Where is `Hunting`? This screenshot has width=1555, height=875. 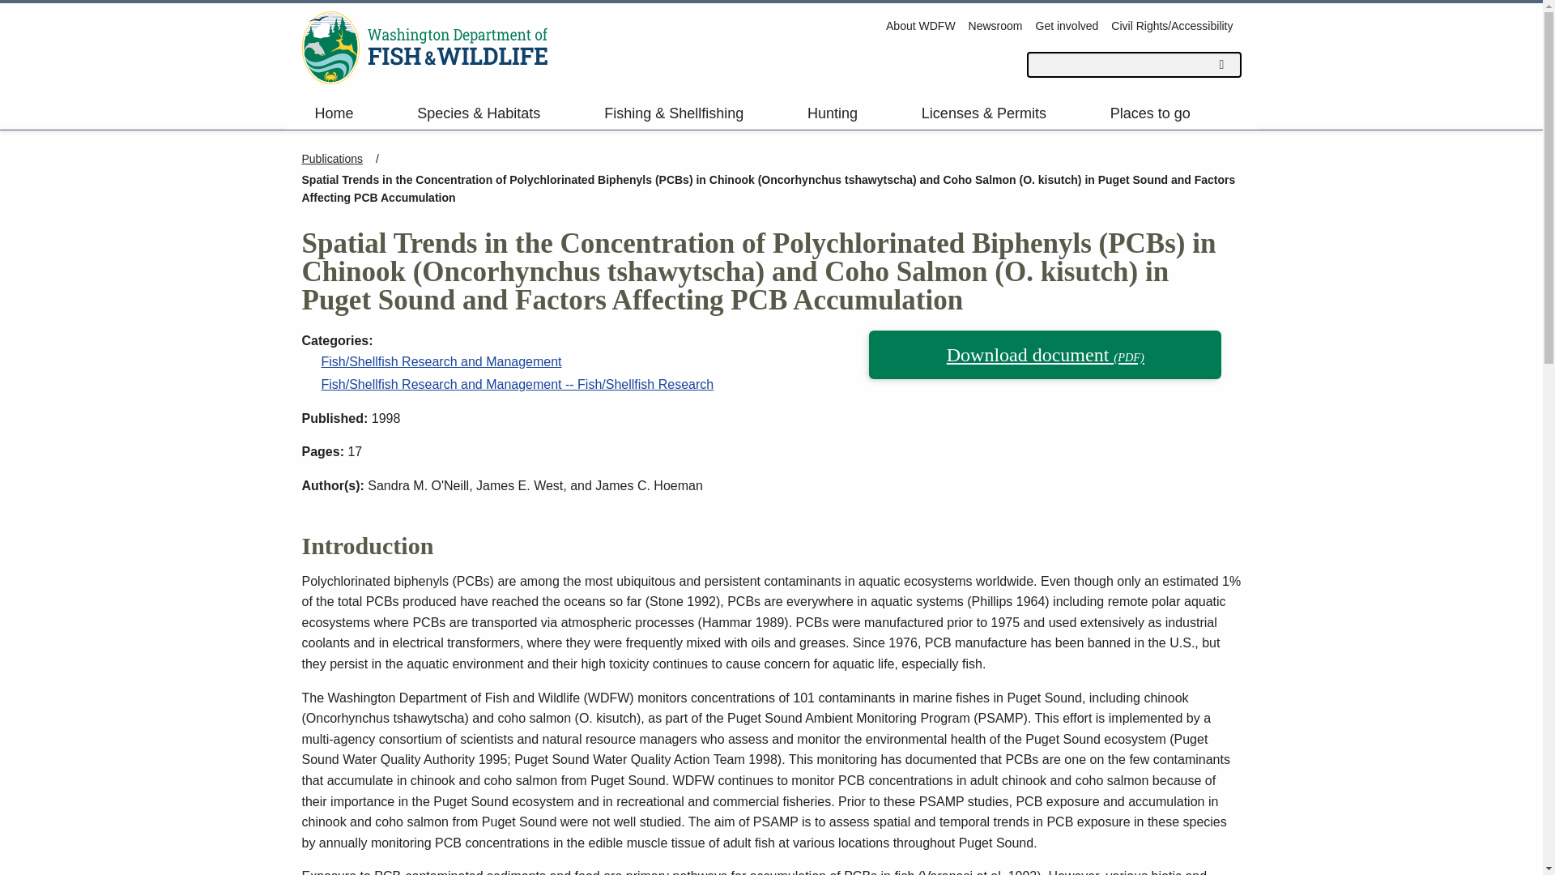 Hunting is located at coordinates (851, 113).